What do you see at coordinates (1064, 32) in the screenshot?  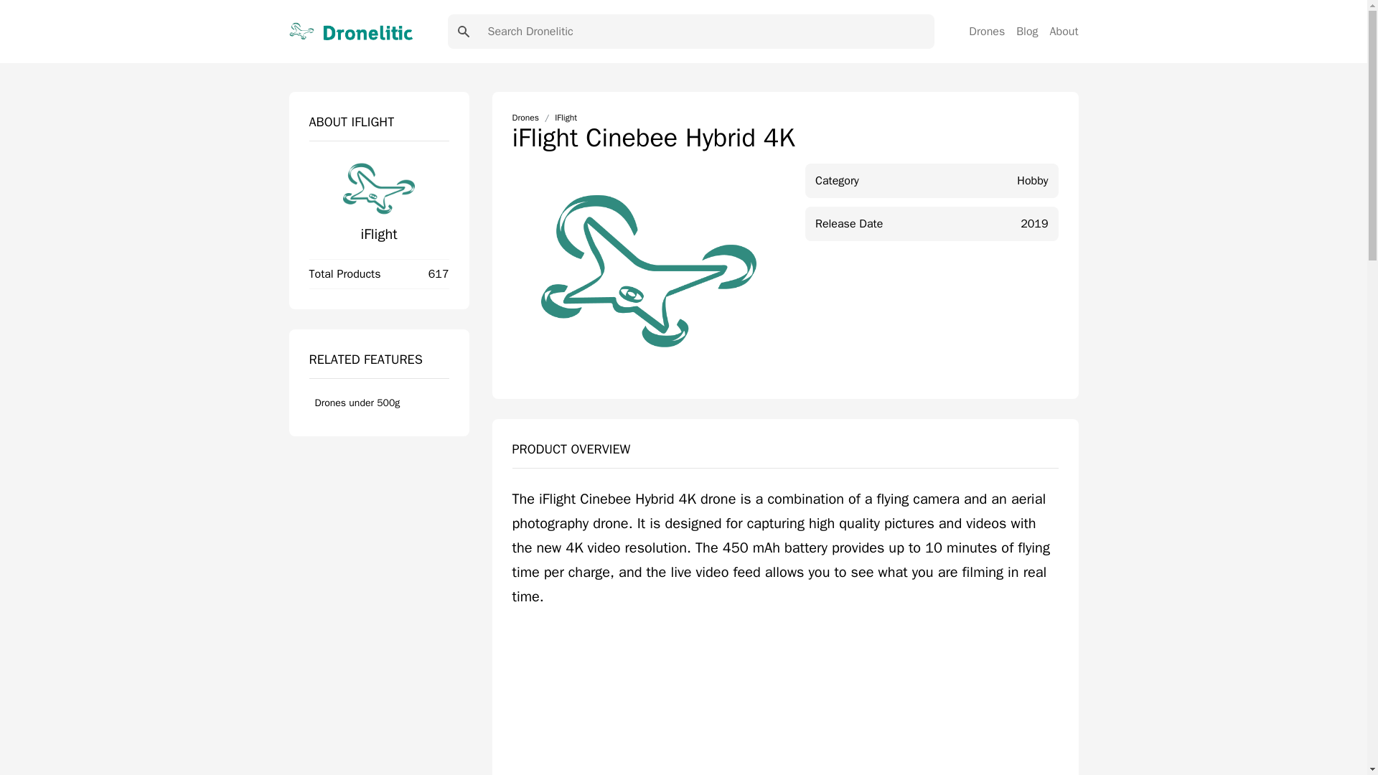 I see `About` at bounding box center [1064, 32].